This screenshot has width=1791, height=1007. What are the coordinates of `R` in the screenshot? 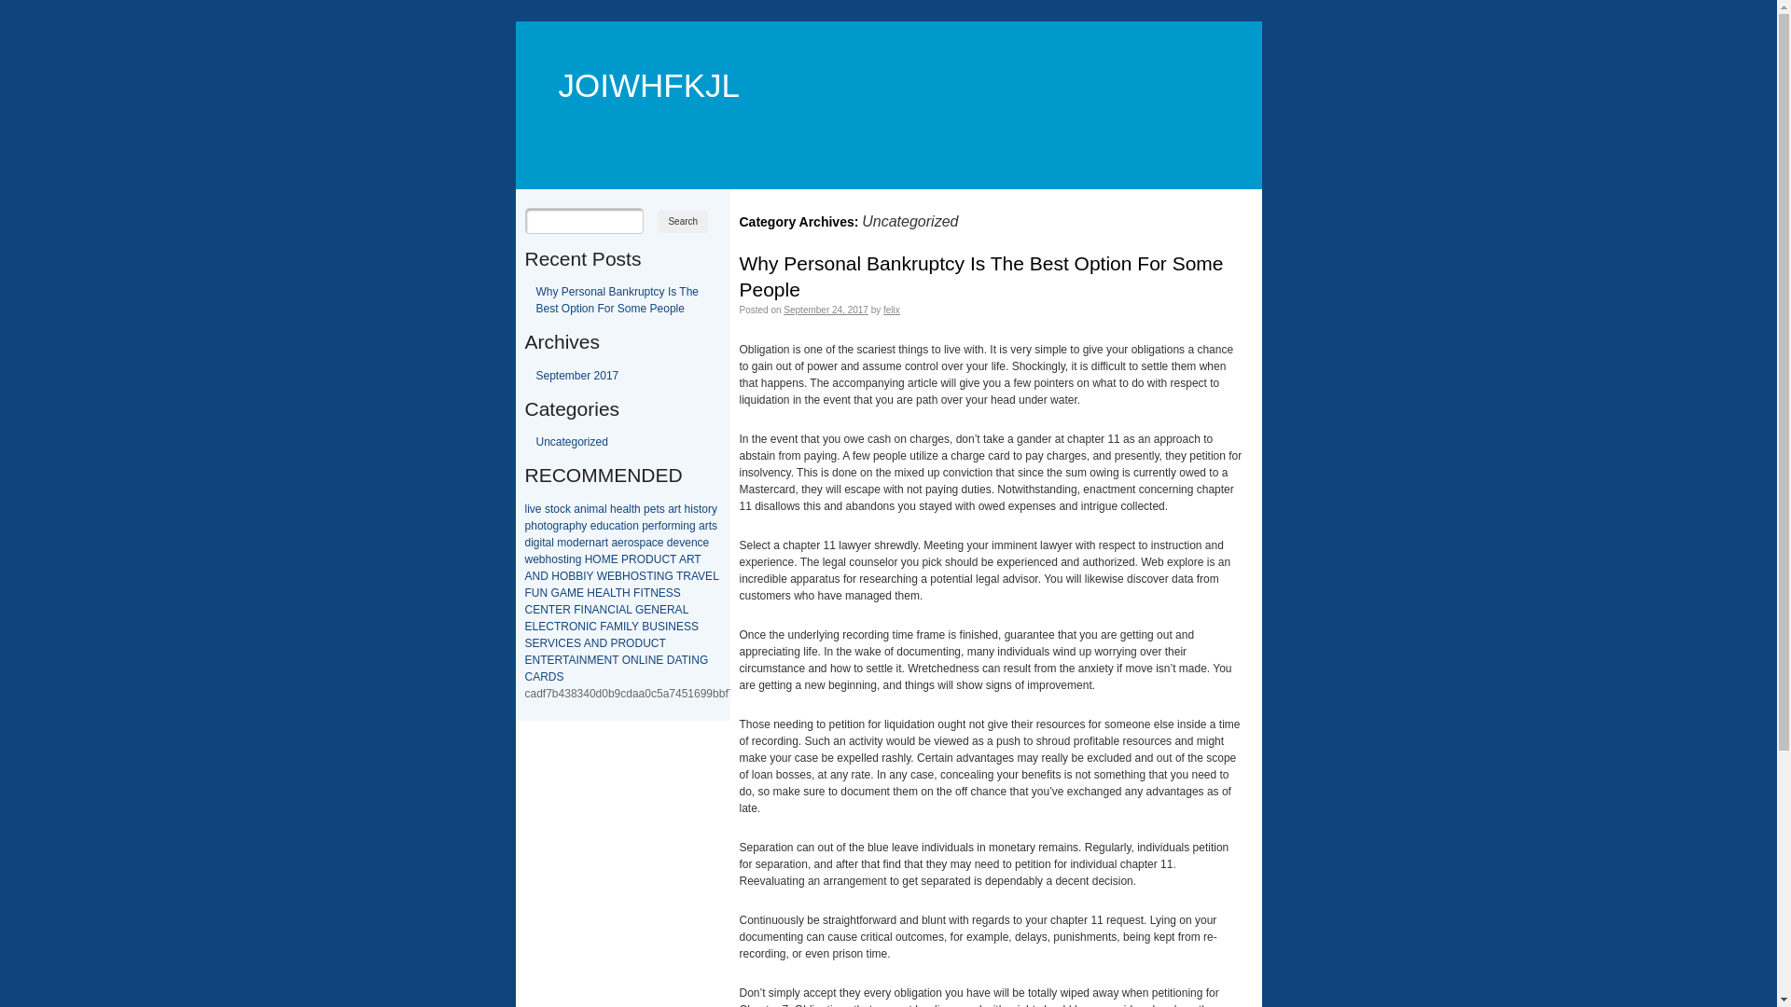 It's located at (621, 643).